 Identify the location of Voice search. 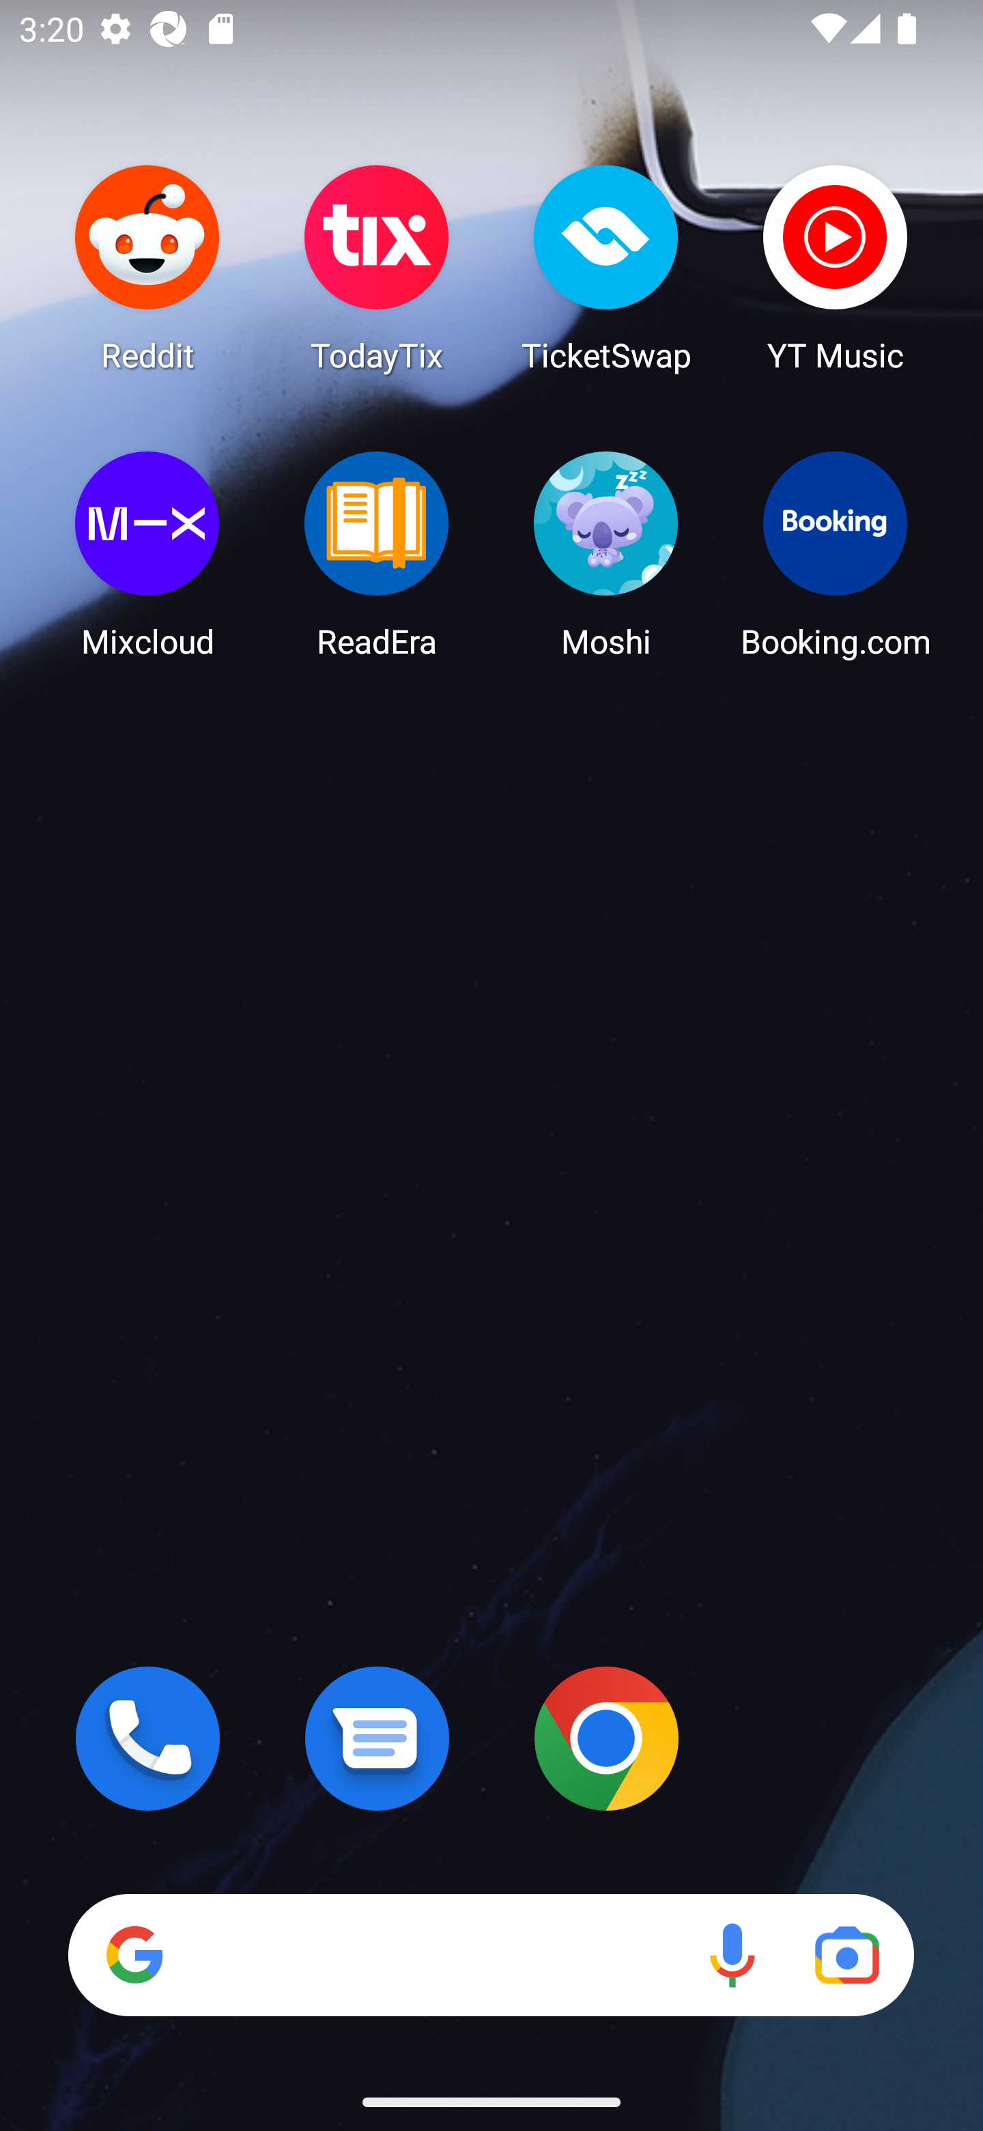
(732, 1955).